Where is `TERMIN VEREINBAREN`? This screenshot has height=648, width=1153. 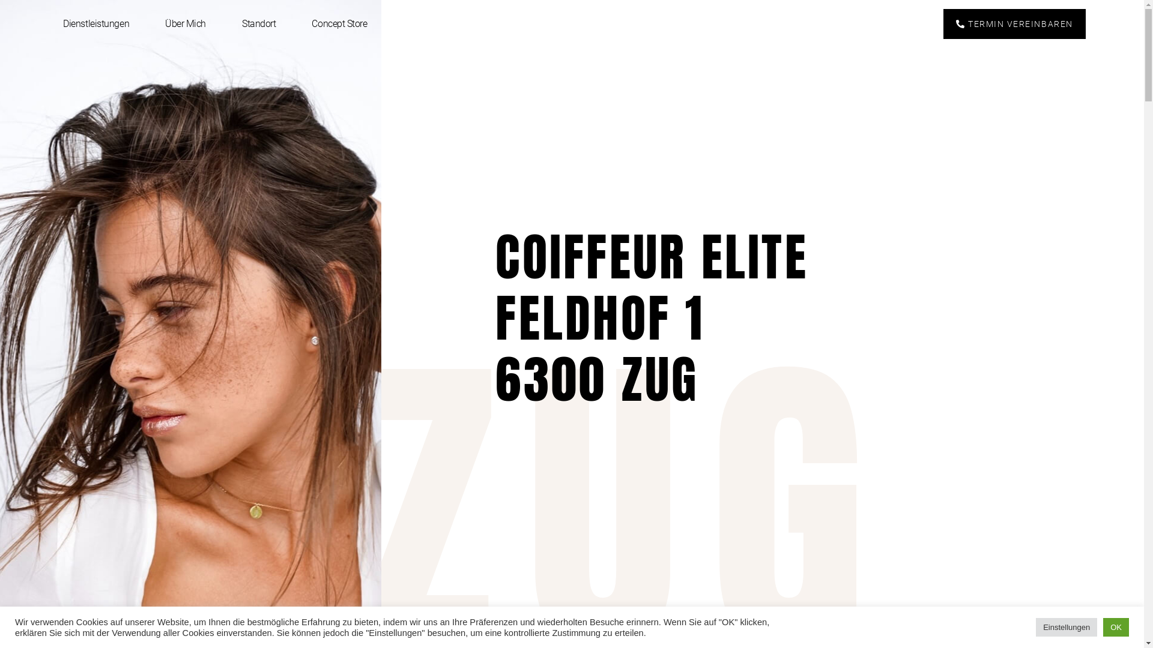
TERMIN VEREINBAREN is located at coordinates (1015, 24).